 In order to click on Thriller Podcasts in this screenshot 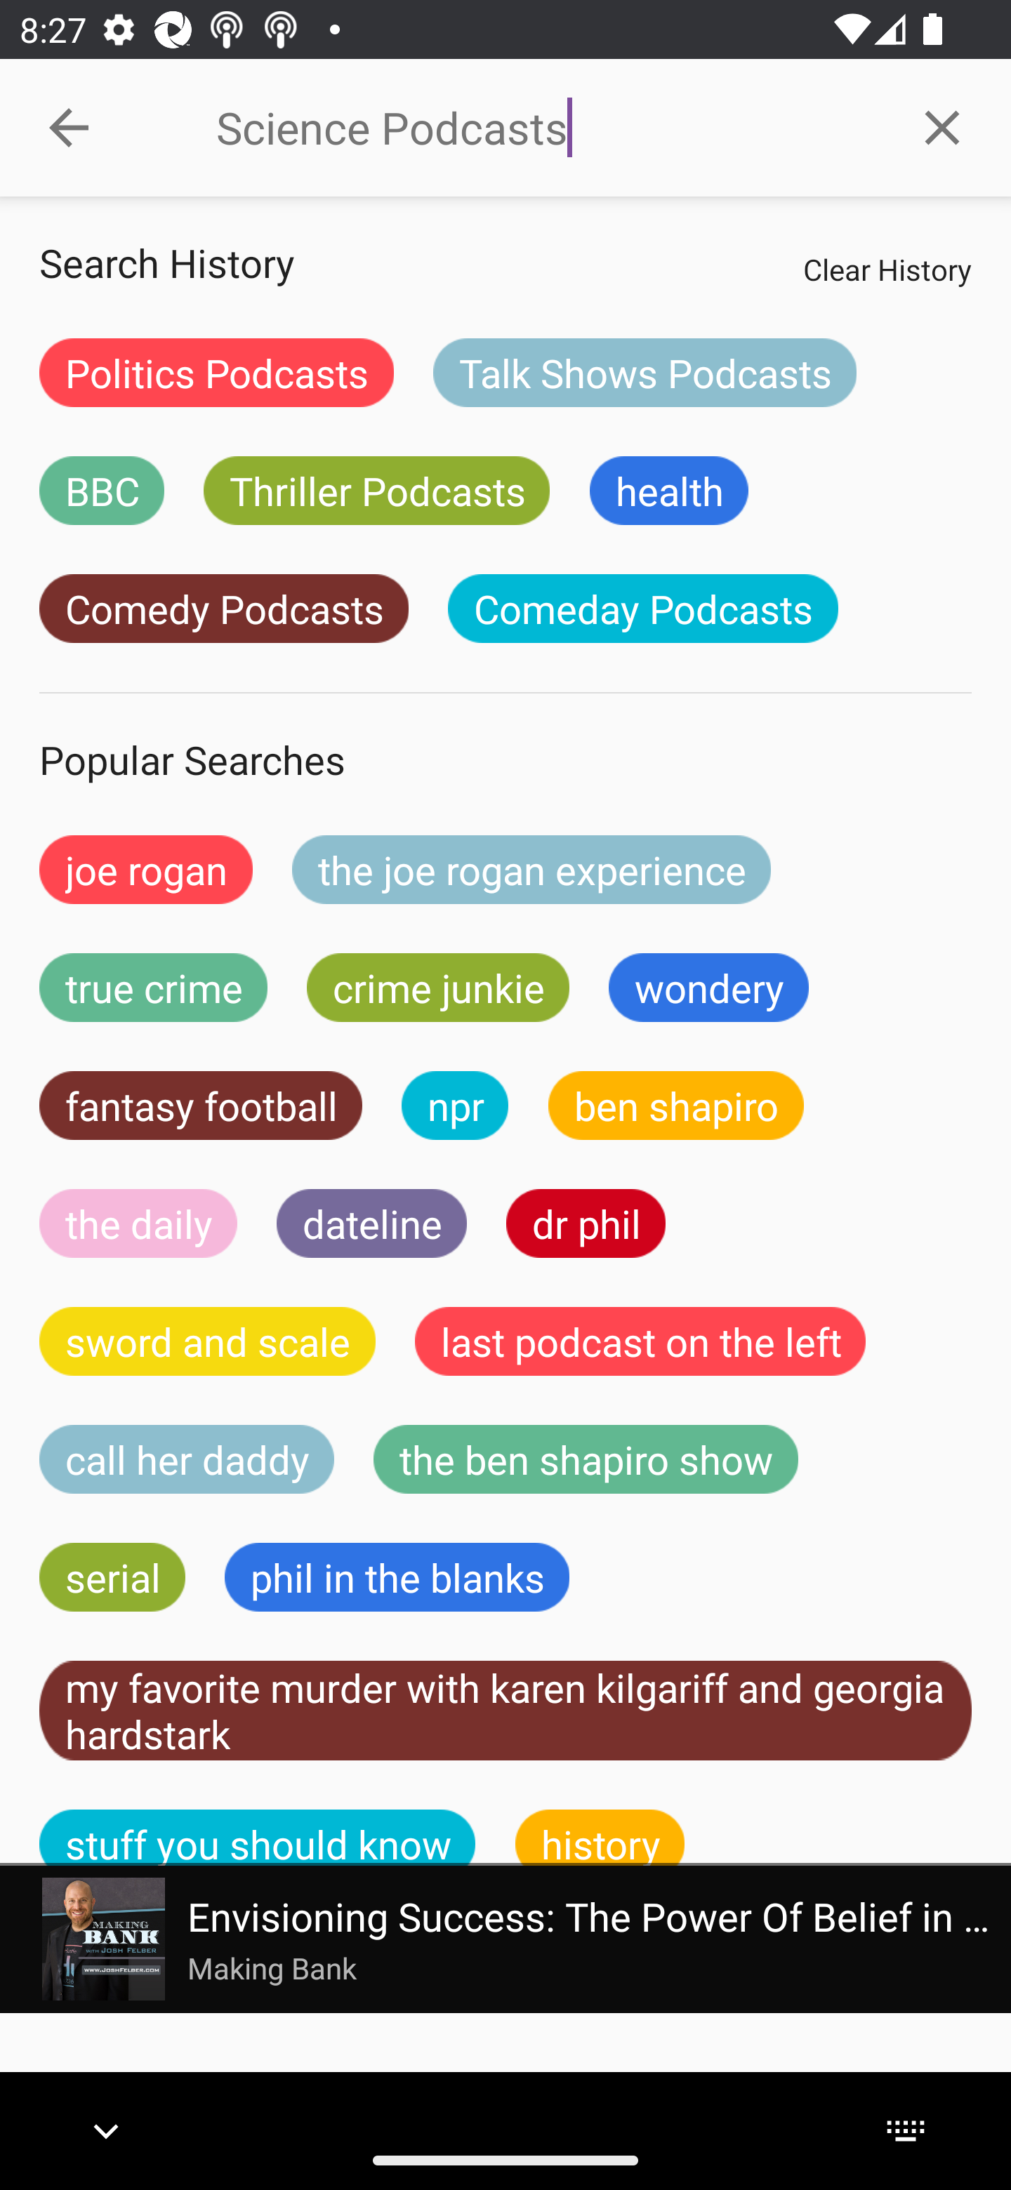, I will do `click(376, 490)`.